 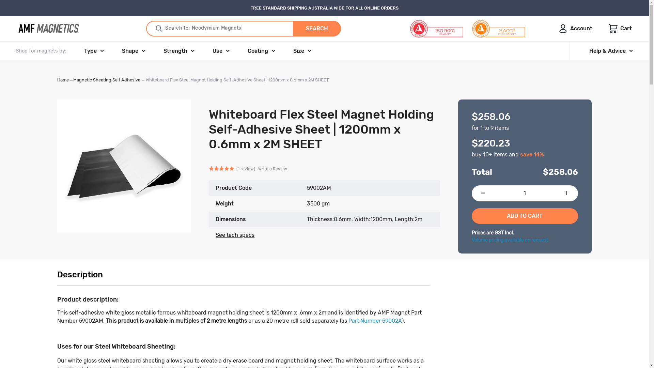 What do you see at coordinates (375, 321) in the screenshot?
I see `Part Number 59002A` at bounding box center [375, 321].